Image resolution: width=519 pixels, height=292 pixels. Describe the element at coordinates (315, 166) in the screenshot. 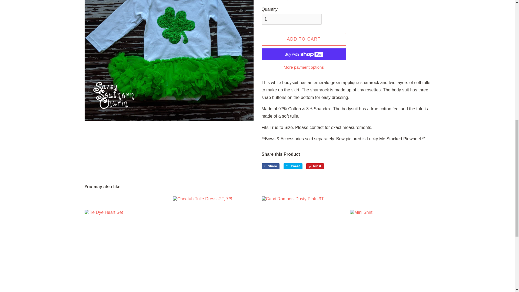

I see `Pin on Pinterest` at that location.